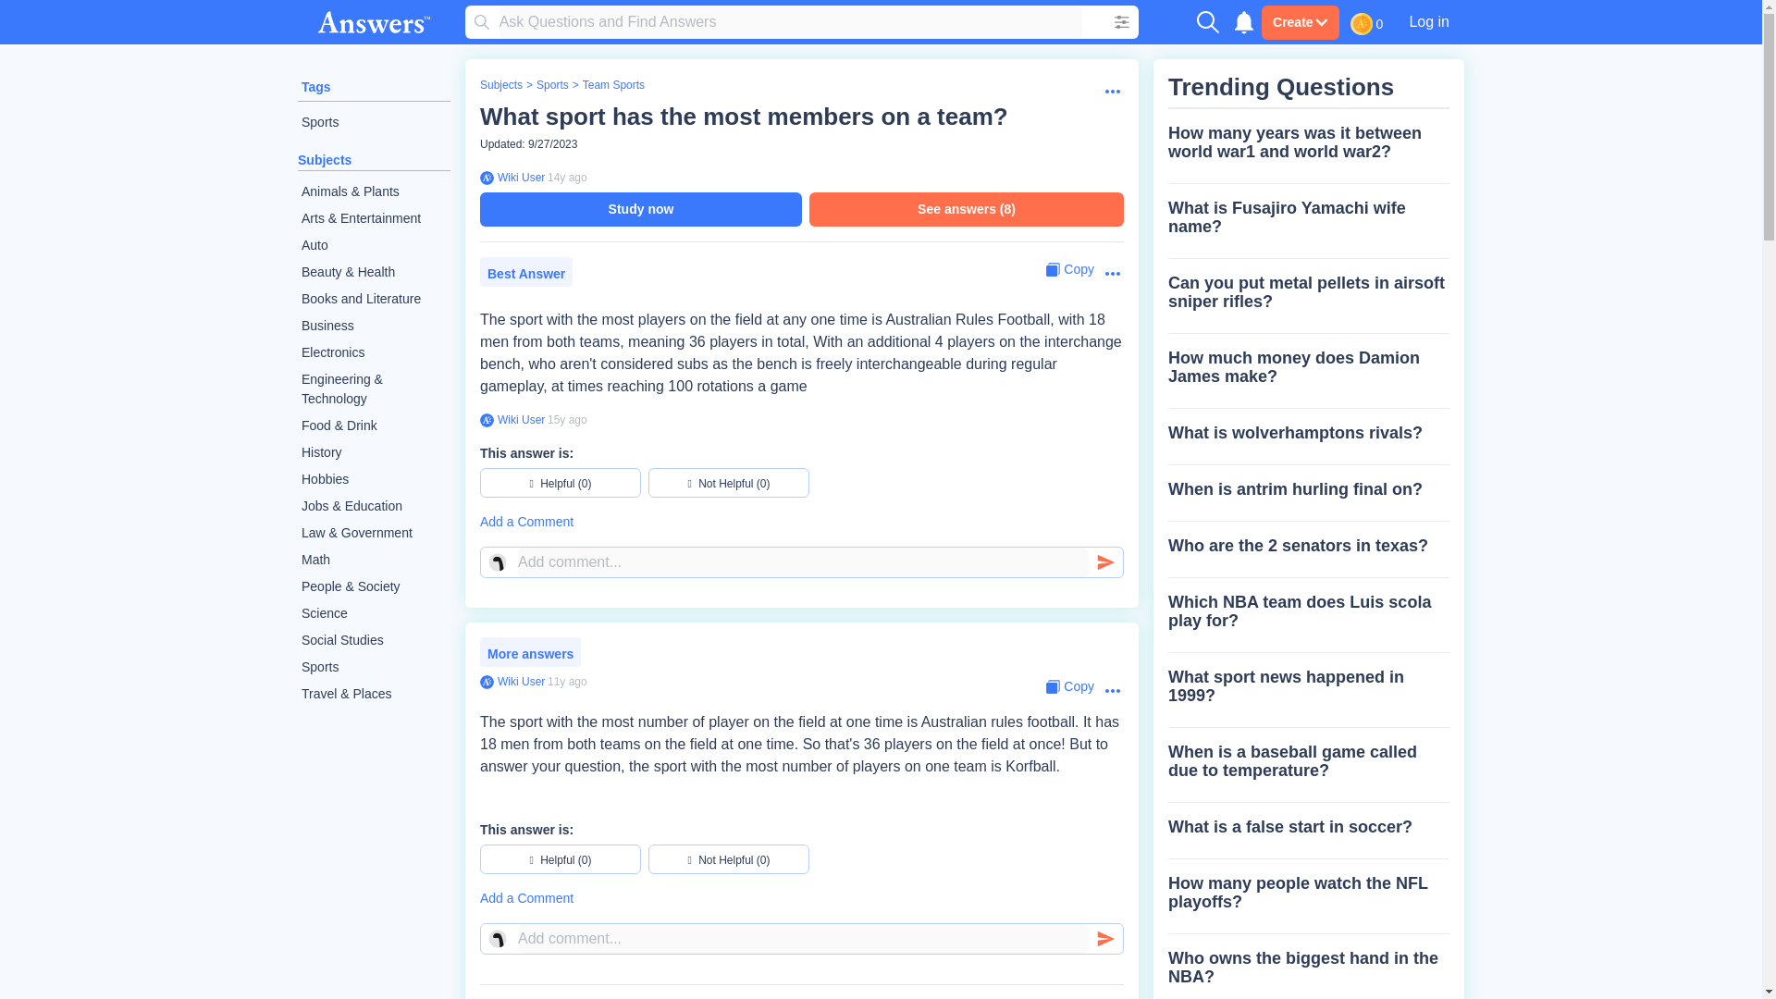 This screenshot has width=1776, height=999. I want to click on Math, so click(374, 559).